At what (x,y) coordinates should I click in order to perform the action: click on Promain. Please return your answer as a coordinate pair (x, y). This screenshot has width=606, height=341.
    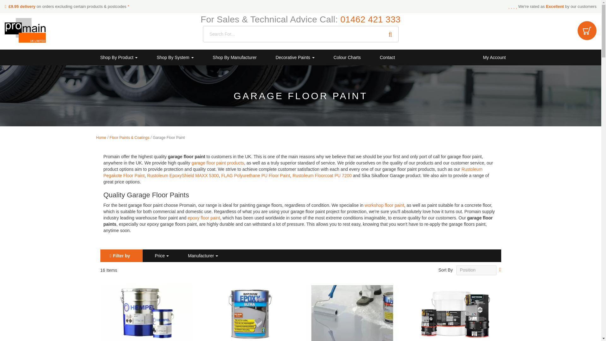
    Looking at the image, I should click on (25, 30).